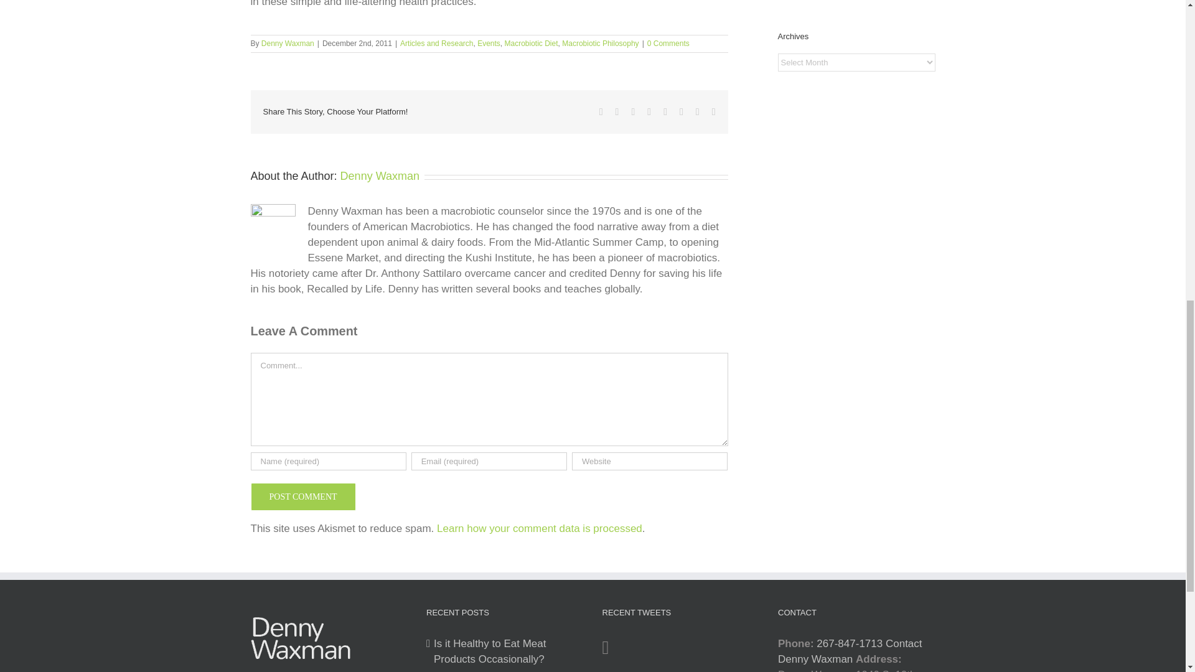 The height and width of the screenshot is (672, 1195). Describe the element at coordinates (380, 175) in the screenshot. I see `Posts by Denny Waxman` at that location.